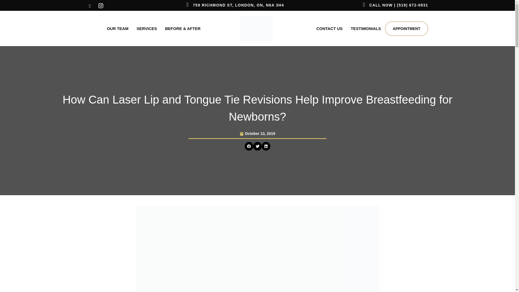 This screenshot has height=292, width=519. Describe the element at coordinates (407, 29) in the screenshot. I see `APPOINTMENT` at that location.